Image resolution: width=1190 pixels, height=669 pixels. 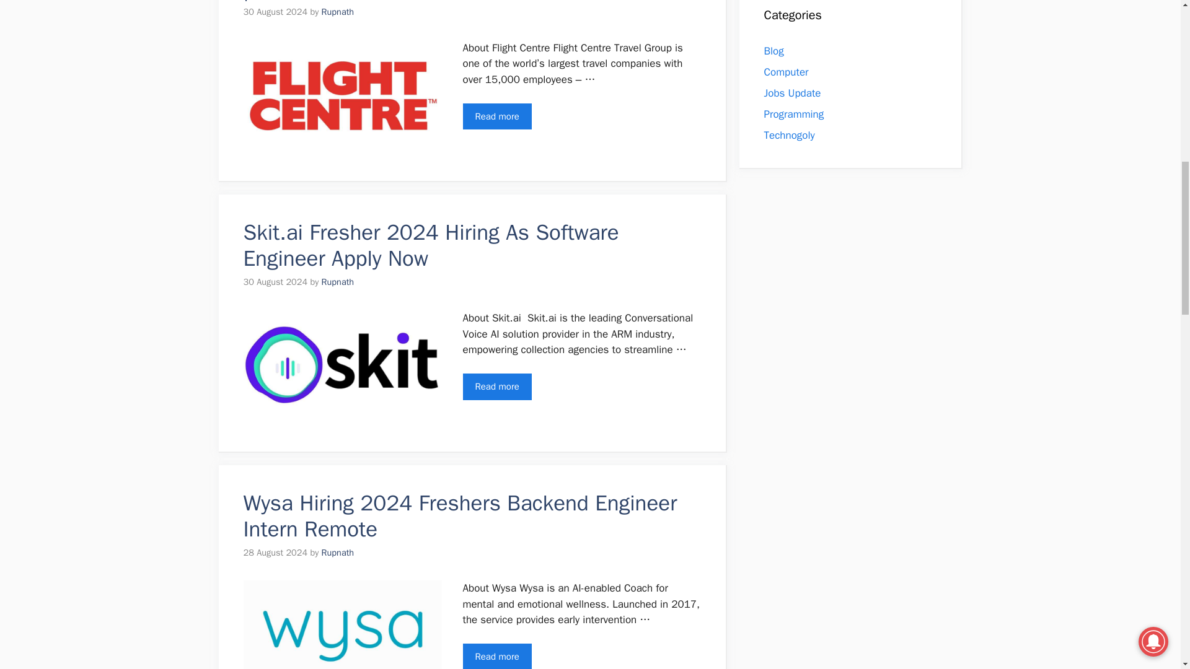 What do you see at coordinates (337, 282) in the screenshot?
I see `View all posts by Rupnath` at bounding box center [337, 282].